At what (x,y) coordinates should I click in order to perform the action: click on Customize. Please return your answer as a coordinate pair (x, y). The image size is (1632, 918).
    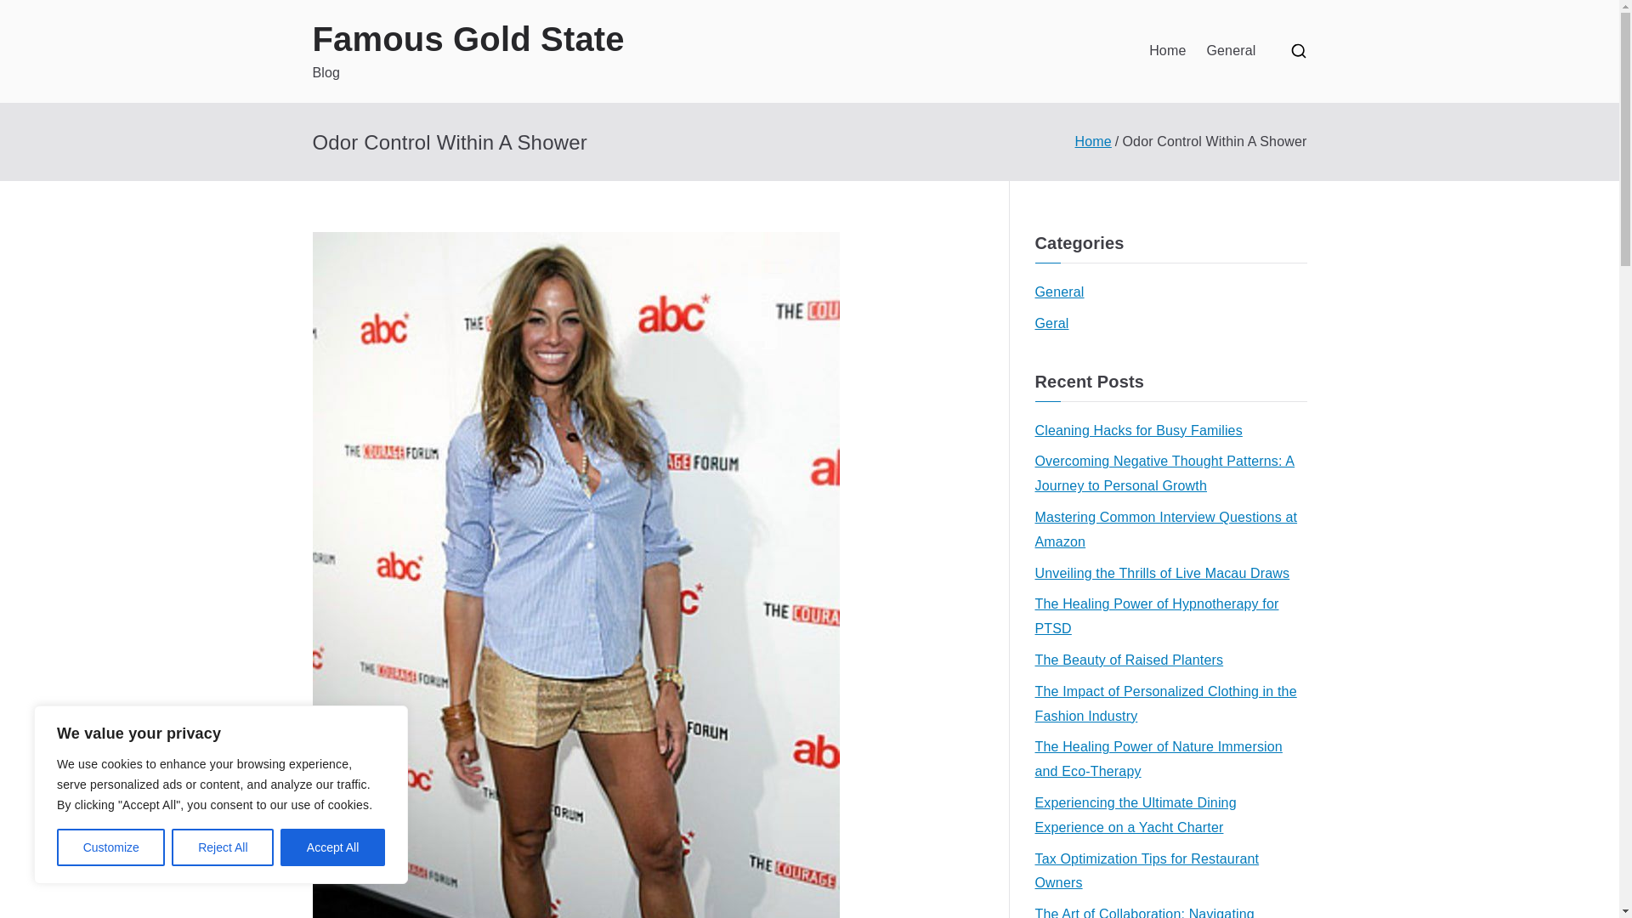
    Looking at the image, I should click on (110, 847).